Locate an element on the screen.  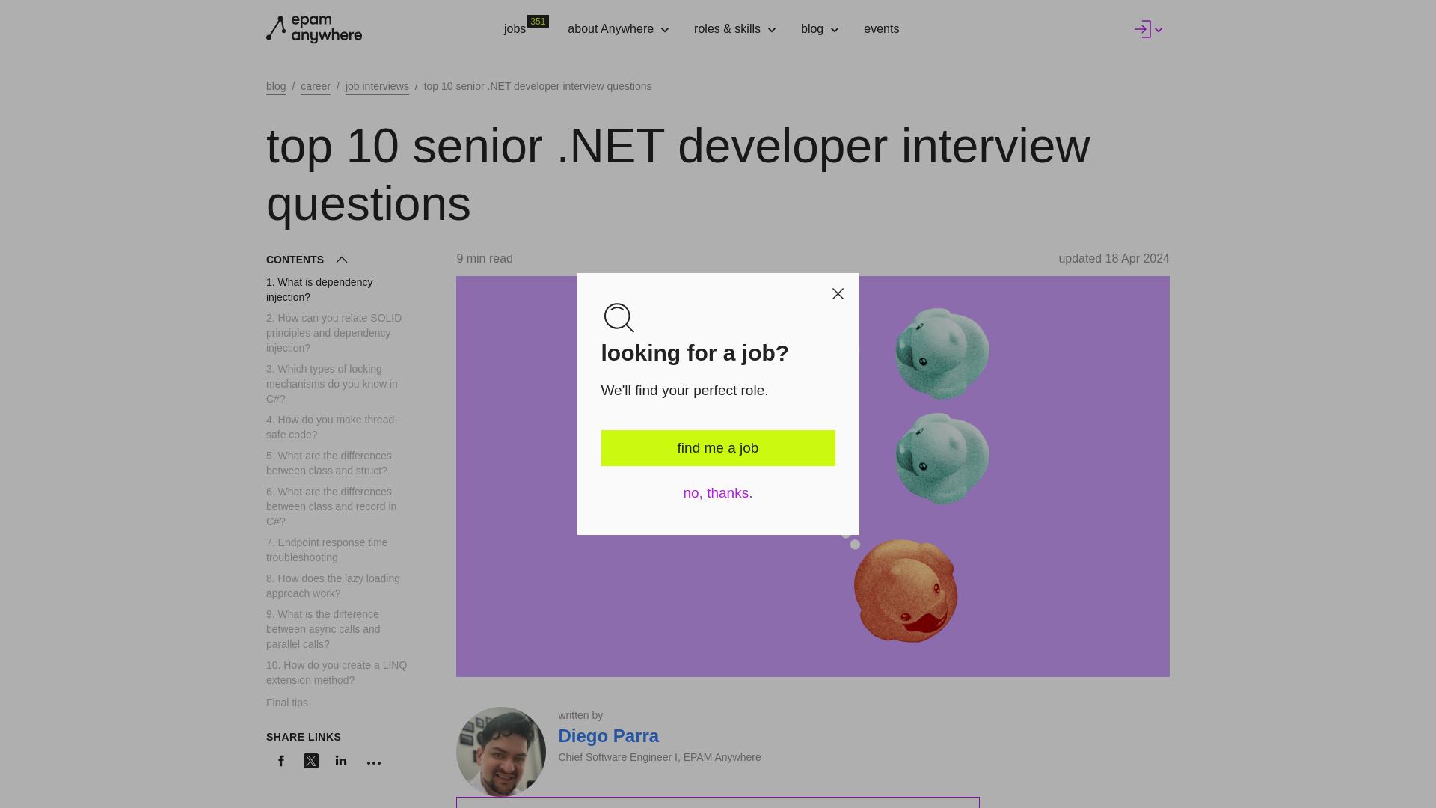
events is located at coordinates (619, 30).